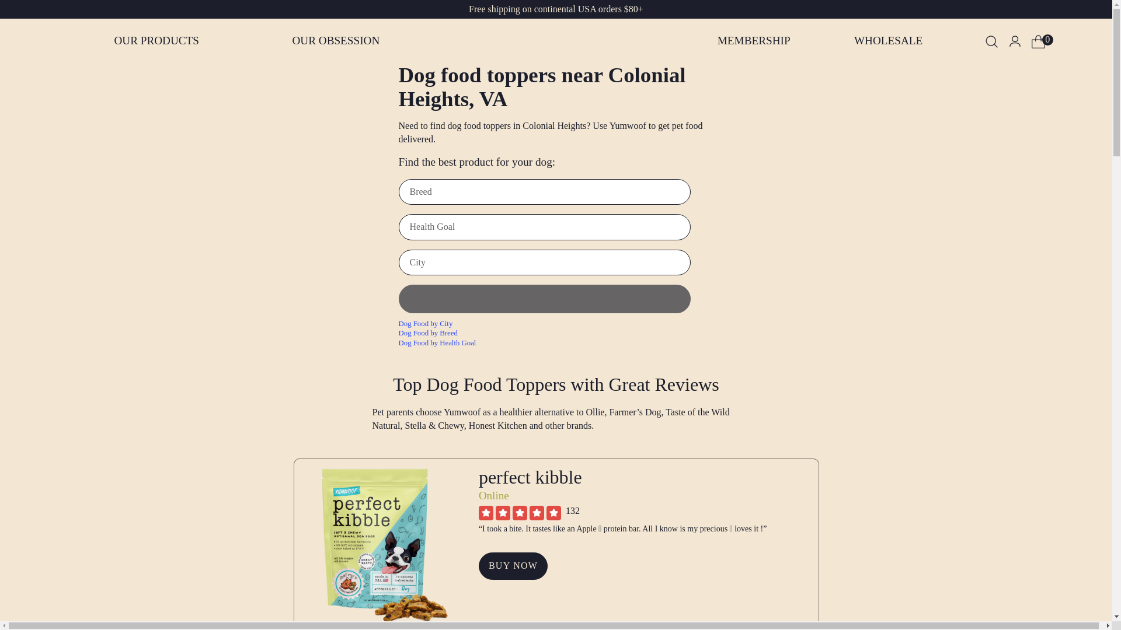 The image size is (1121, 630). What do you see at coordinates (555, 343) in the screenshot?
I see `Dog Food by Health Goal` at bounding box center [555, 343].